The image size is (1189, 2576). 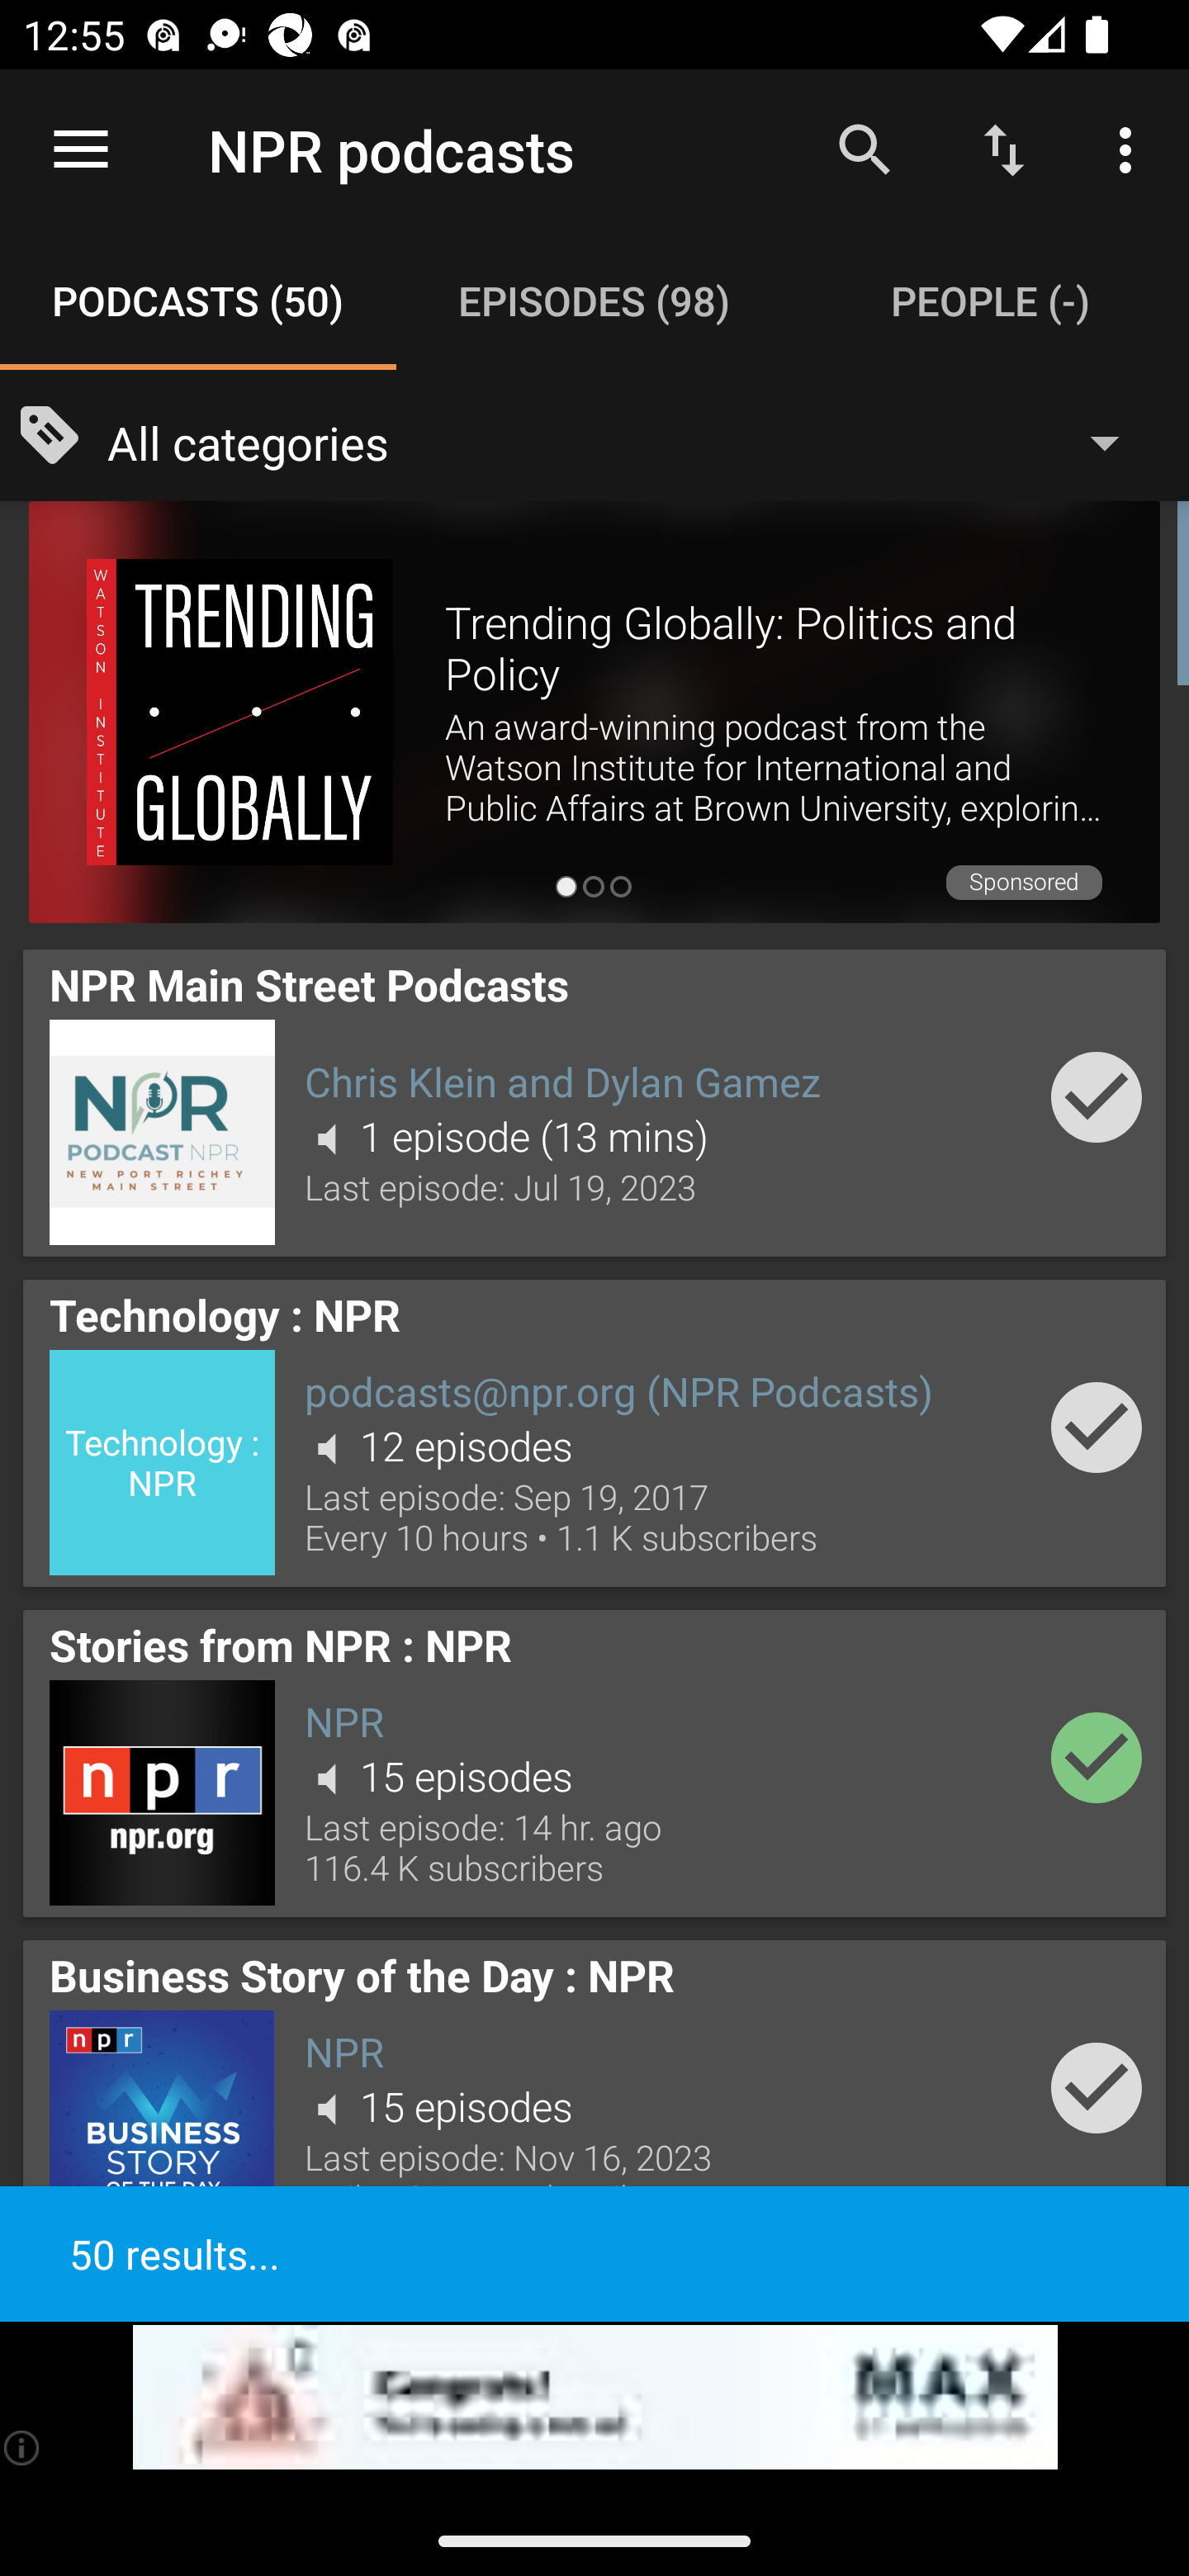 What do you see at coordinates (991, 301) in the screenshot?
I see `People (-) PEOPLE (-)` at bounding box center [991, 301].